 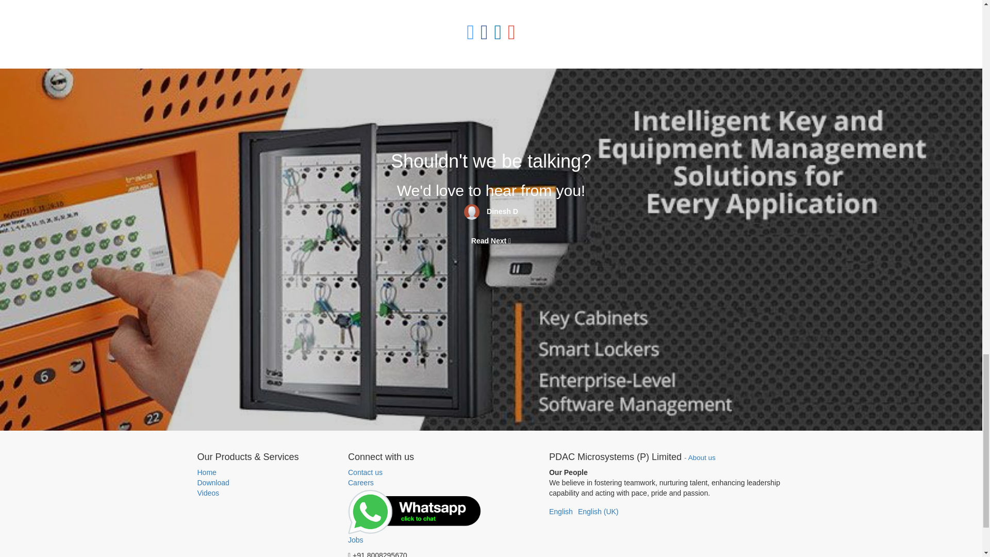 What do you see at coordinates (561, 512) in the screenshot?
I see `English` at bounding box center [561, 512].